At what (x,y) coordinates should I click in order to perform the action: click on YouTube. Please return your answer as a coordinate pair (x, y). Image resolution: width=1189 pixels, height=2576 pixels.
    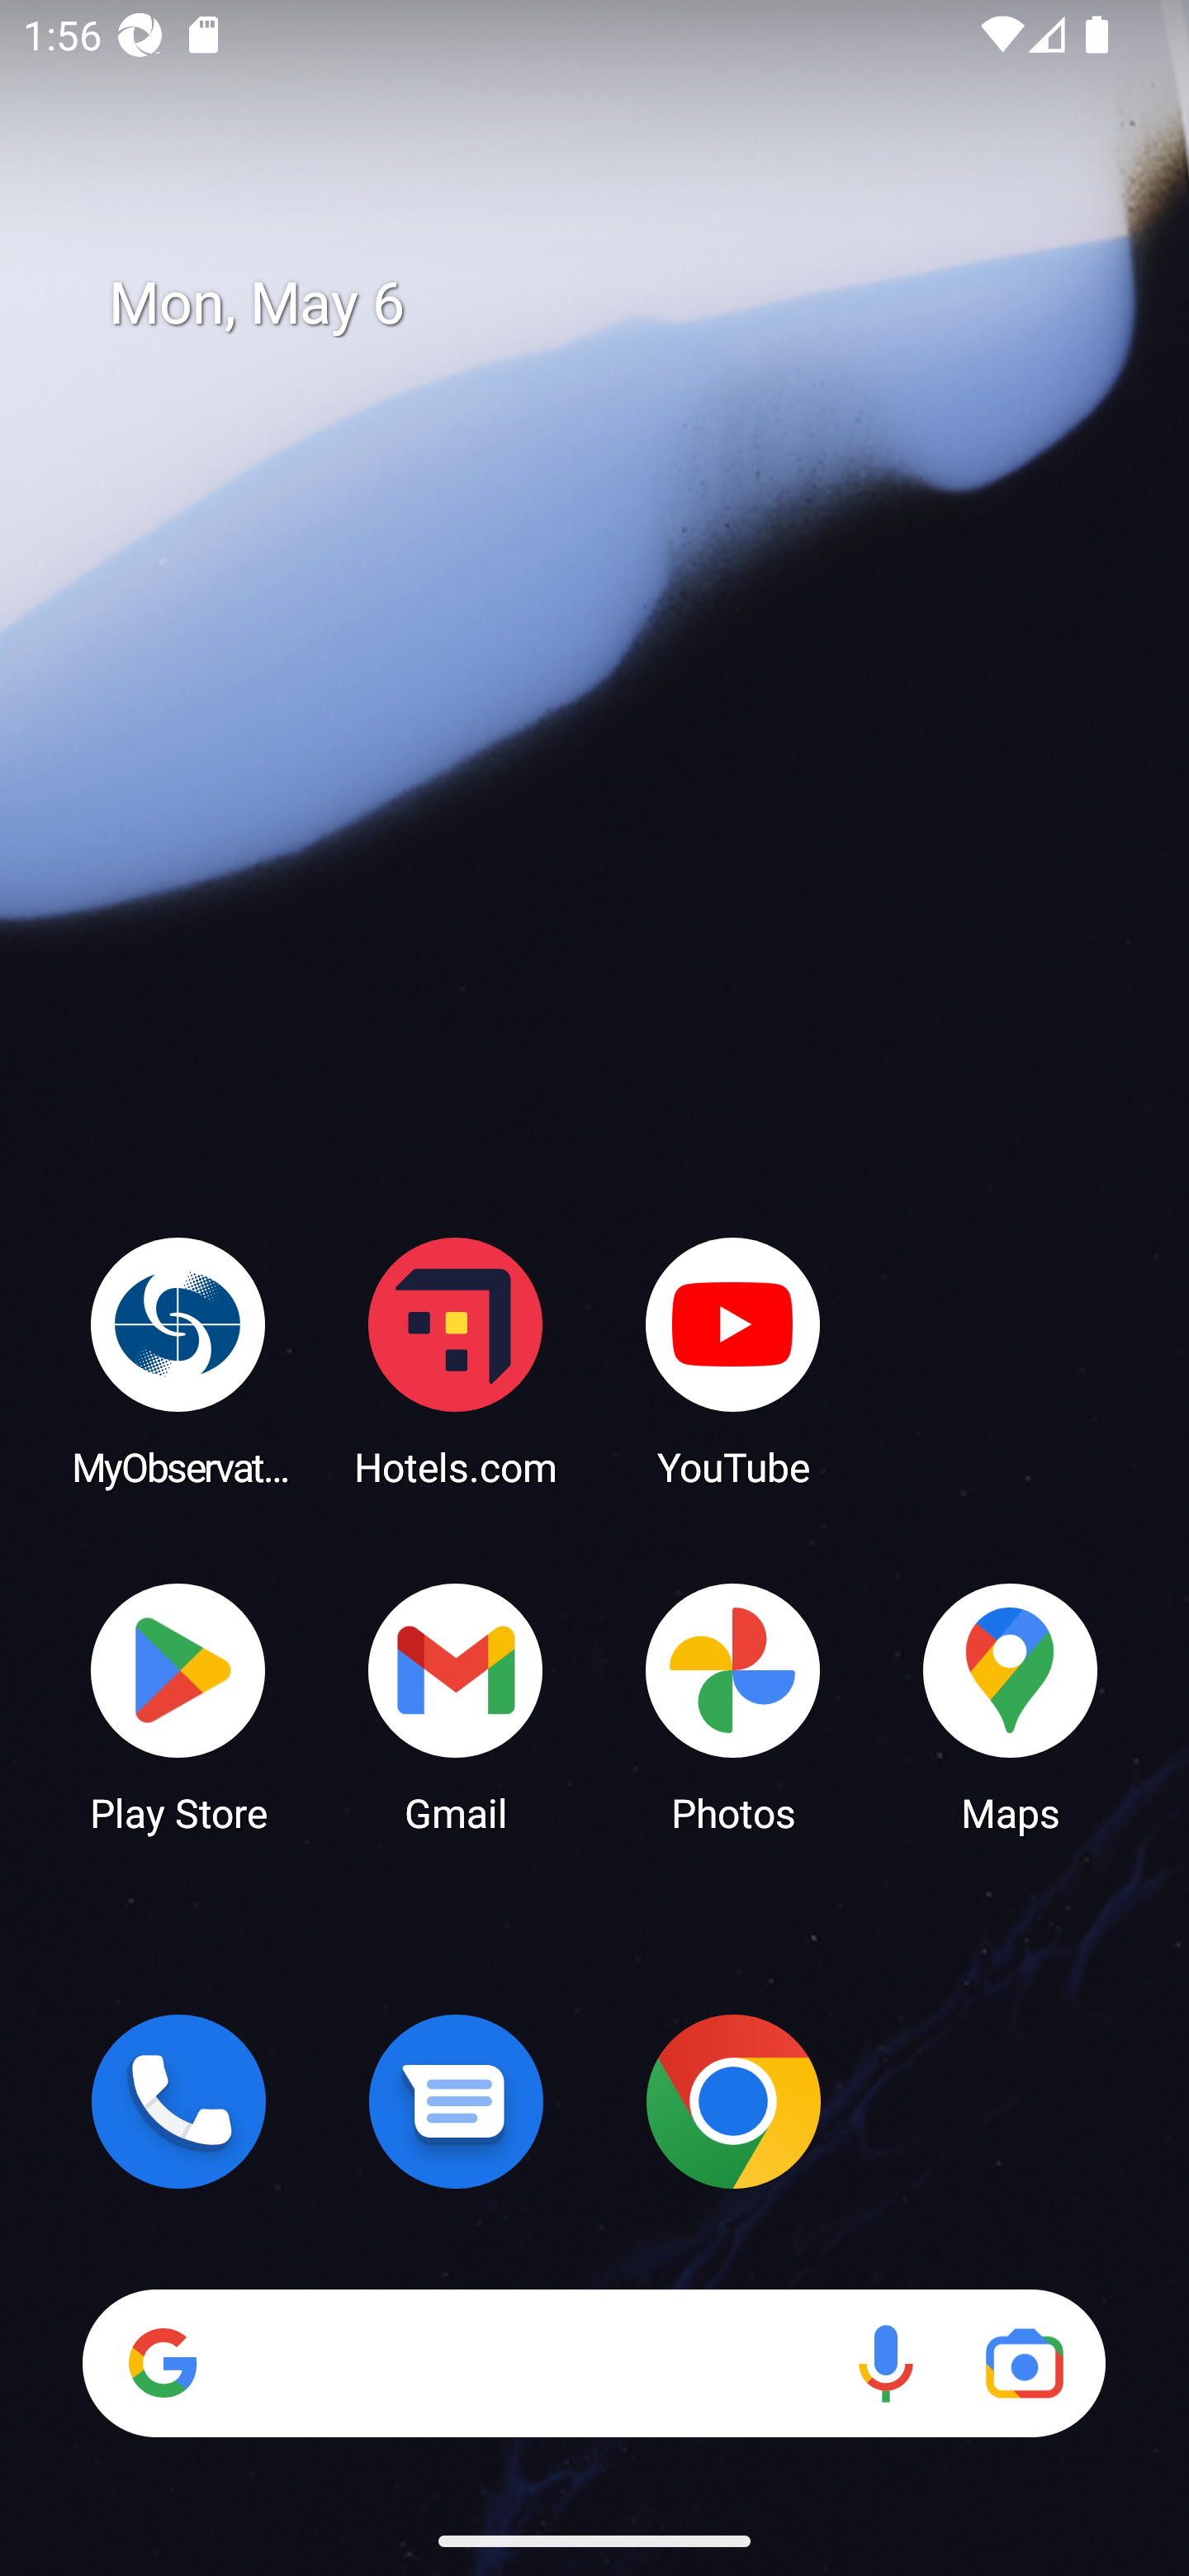
    Looking at the image, I should click on (733, 1361).